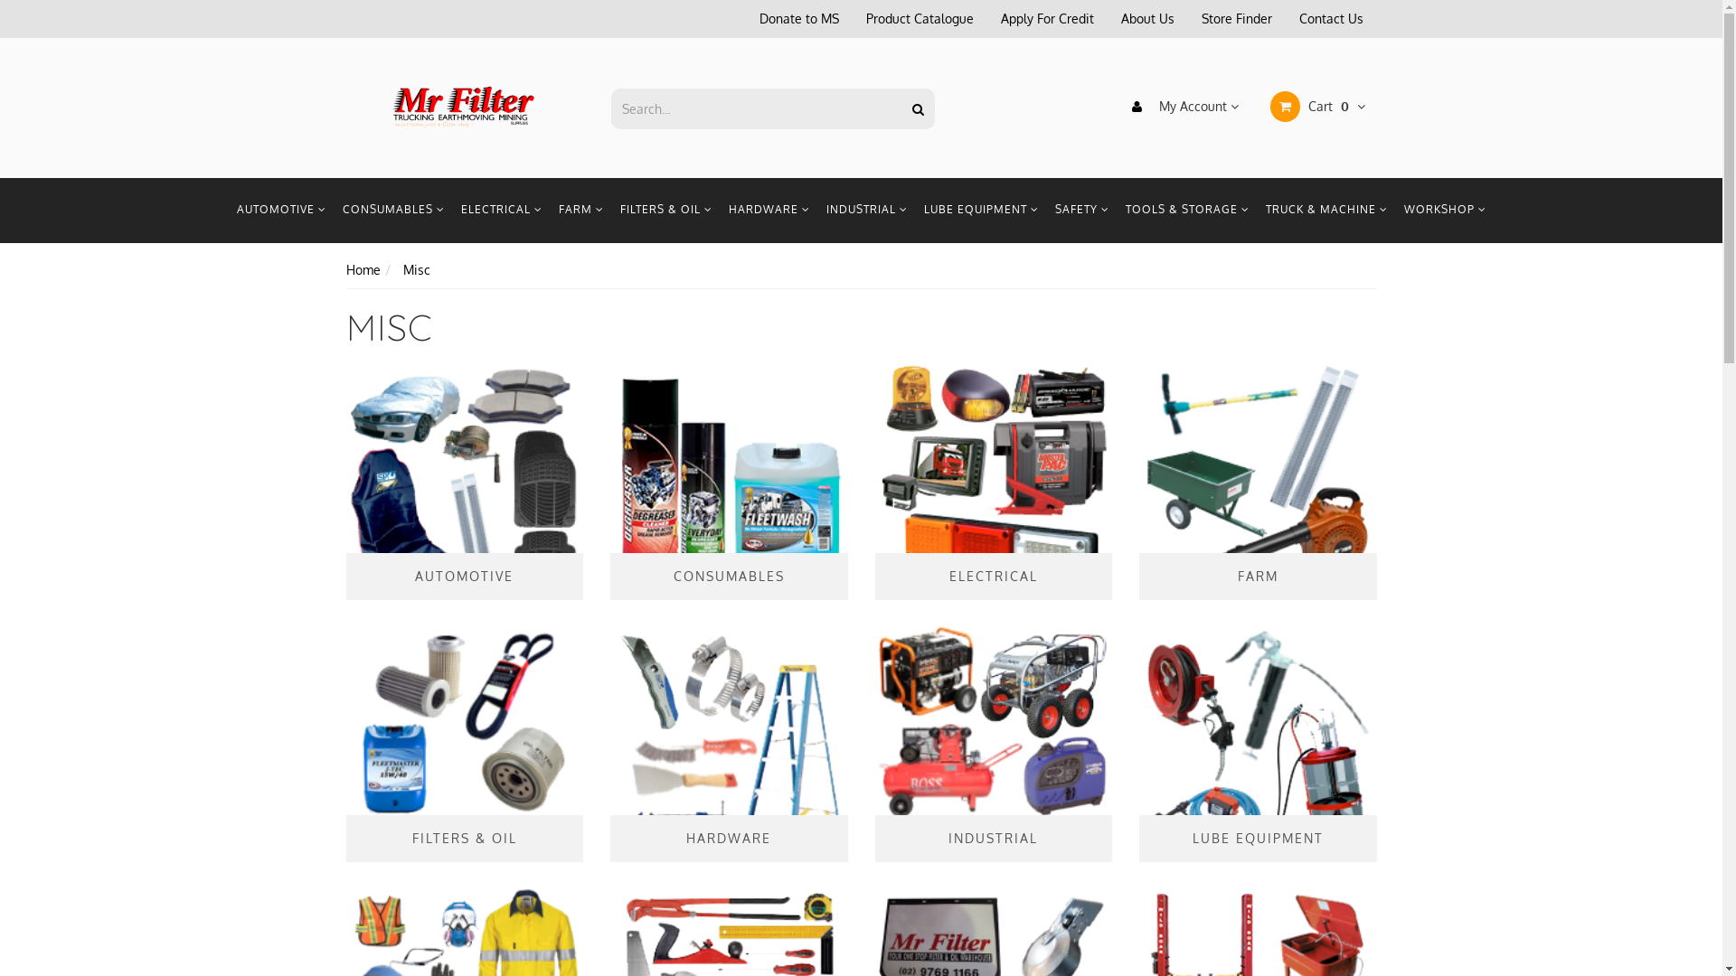  Describe the element at coordinates (919, 19) in the screenshot. I see `Product Catalogue` at that location.